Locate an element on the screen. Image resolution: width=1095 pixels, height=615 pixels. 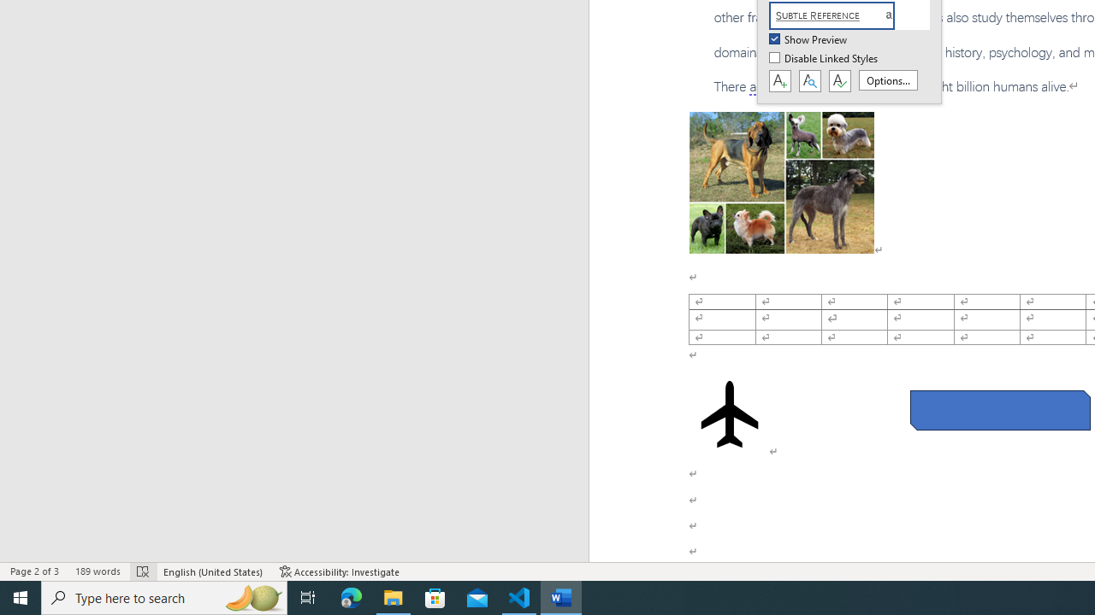
Page Number Page 2 of 3 is located at coordinates (34, 571).